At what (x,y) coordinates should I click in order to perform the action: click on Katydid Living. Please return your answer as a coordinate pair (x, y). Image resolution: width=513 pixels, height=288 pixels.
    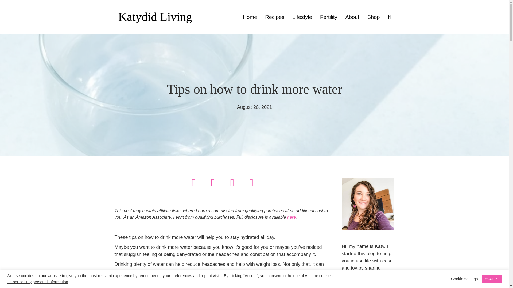
    Looking at the image, I should click on (161, 17).